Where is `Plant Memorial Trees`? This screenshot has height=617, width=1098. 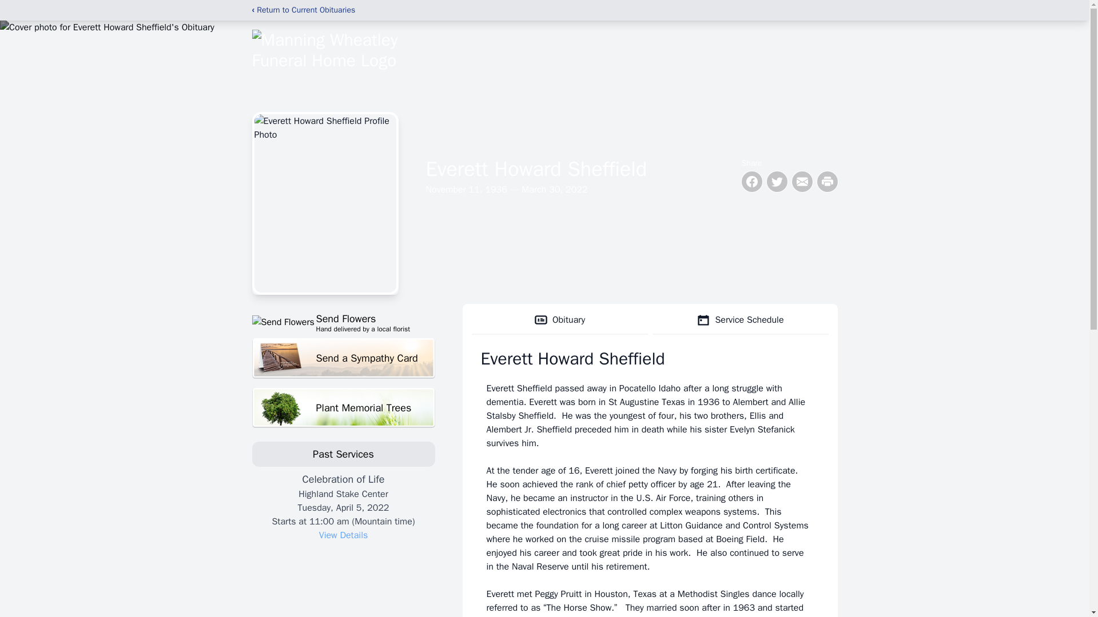 Plant Memorial Trees is located at coordinates (343, 408).